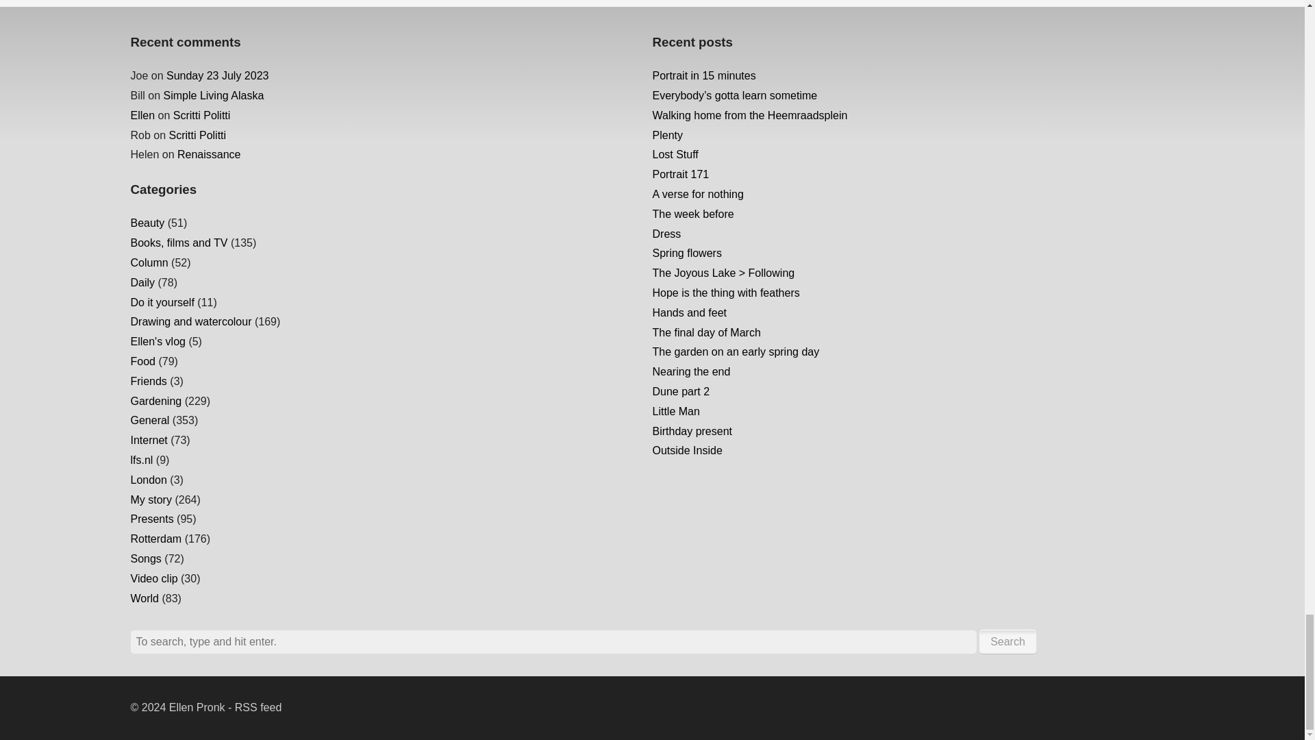 This screenshot has width=1315, height=740. I want to click on Ellen's vlog, so click(158, 341).